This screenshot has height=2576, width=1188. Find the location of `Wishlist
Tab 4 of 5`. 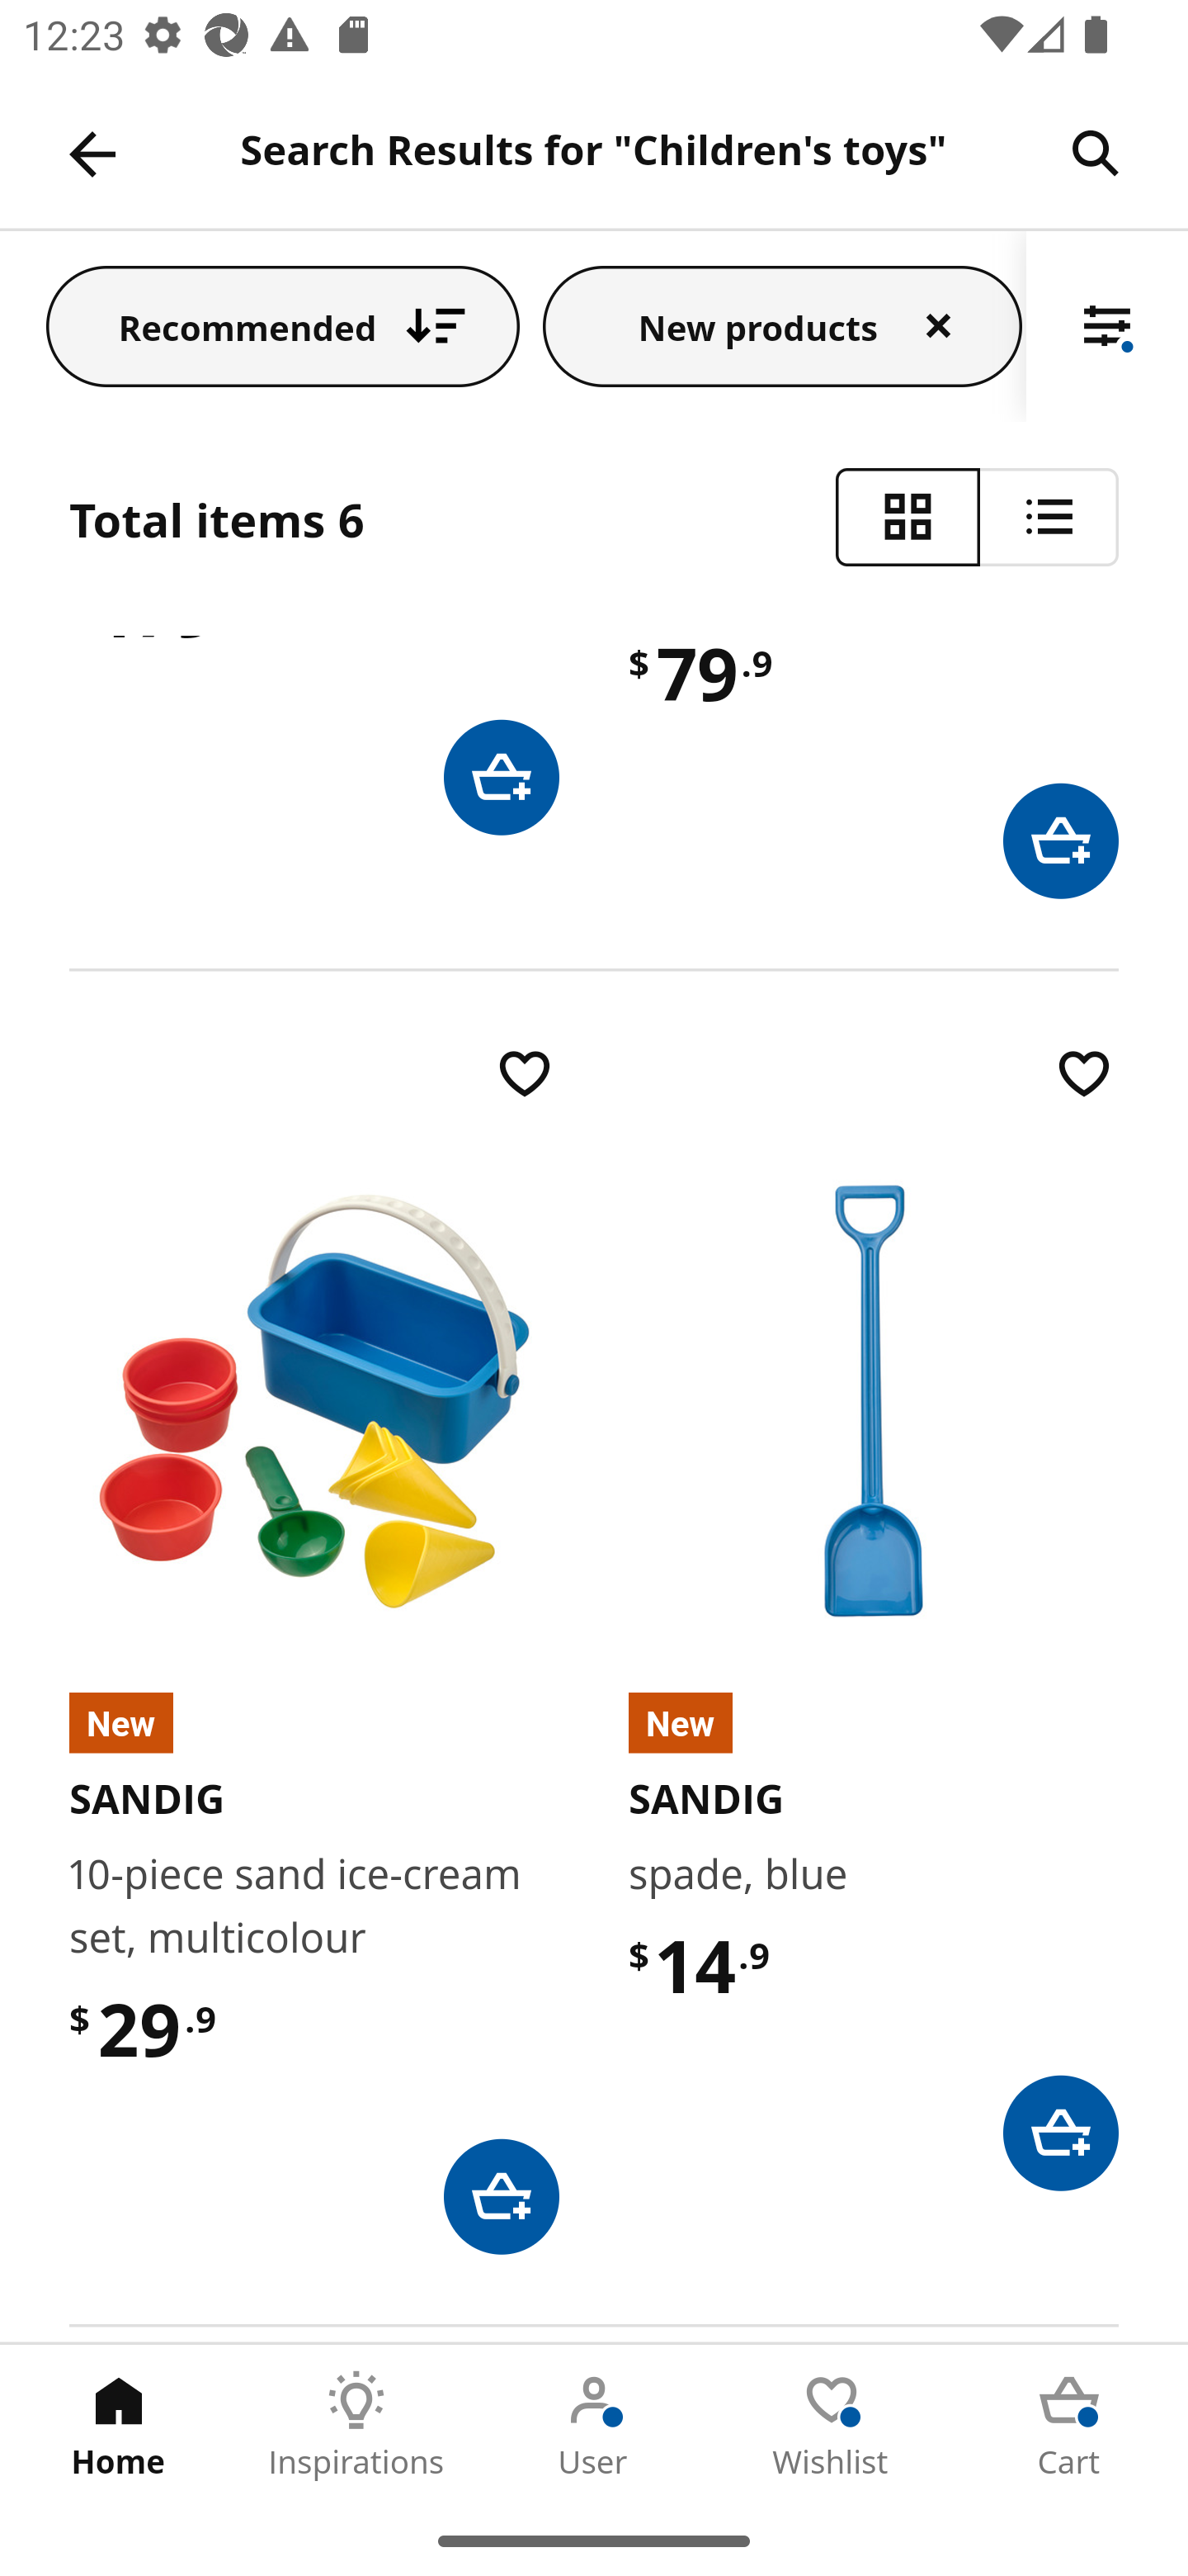

Wishlist
Tab 4 of 5 is located at coordinates (832, 2425).